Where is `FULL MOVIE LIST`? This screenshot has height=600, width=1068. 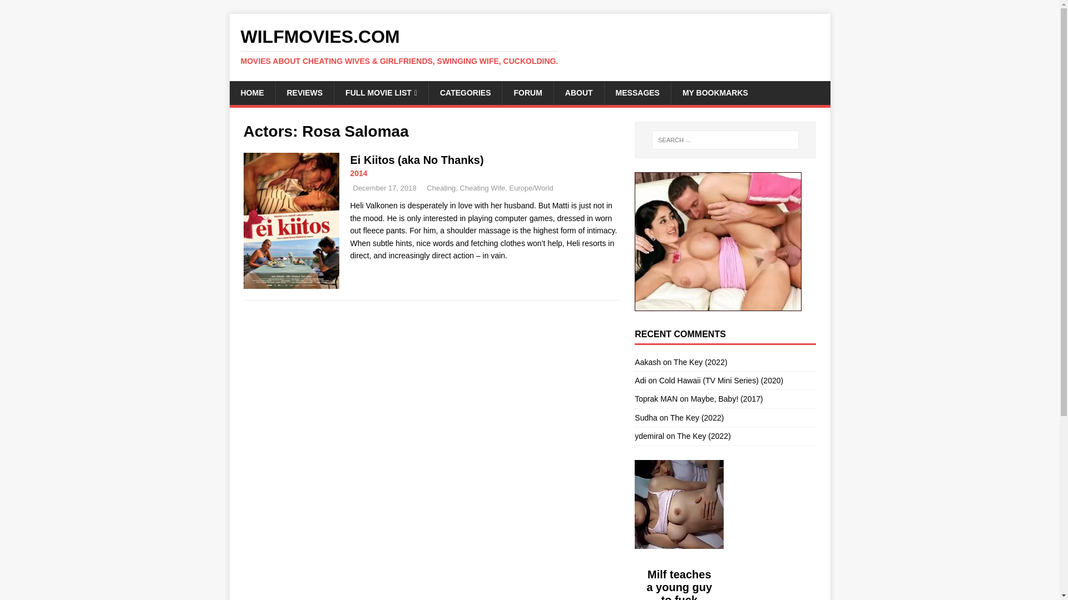 FULL MOVIE LIST is located at coordinates (380, 92).